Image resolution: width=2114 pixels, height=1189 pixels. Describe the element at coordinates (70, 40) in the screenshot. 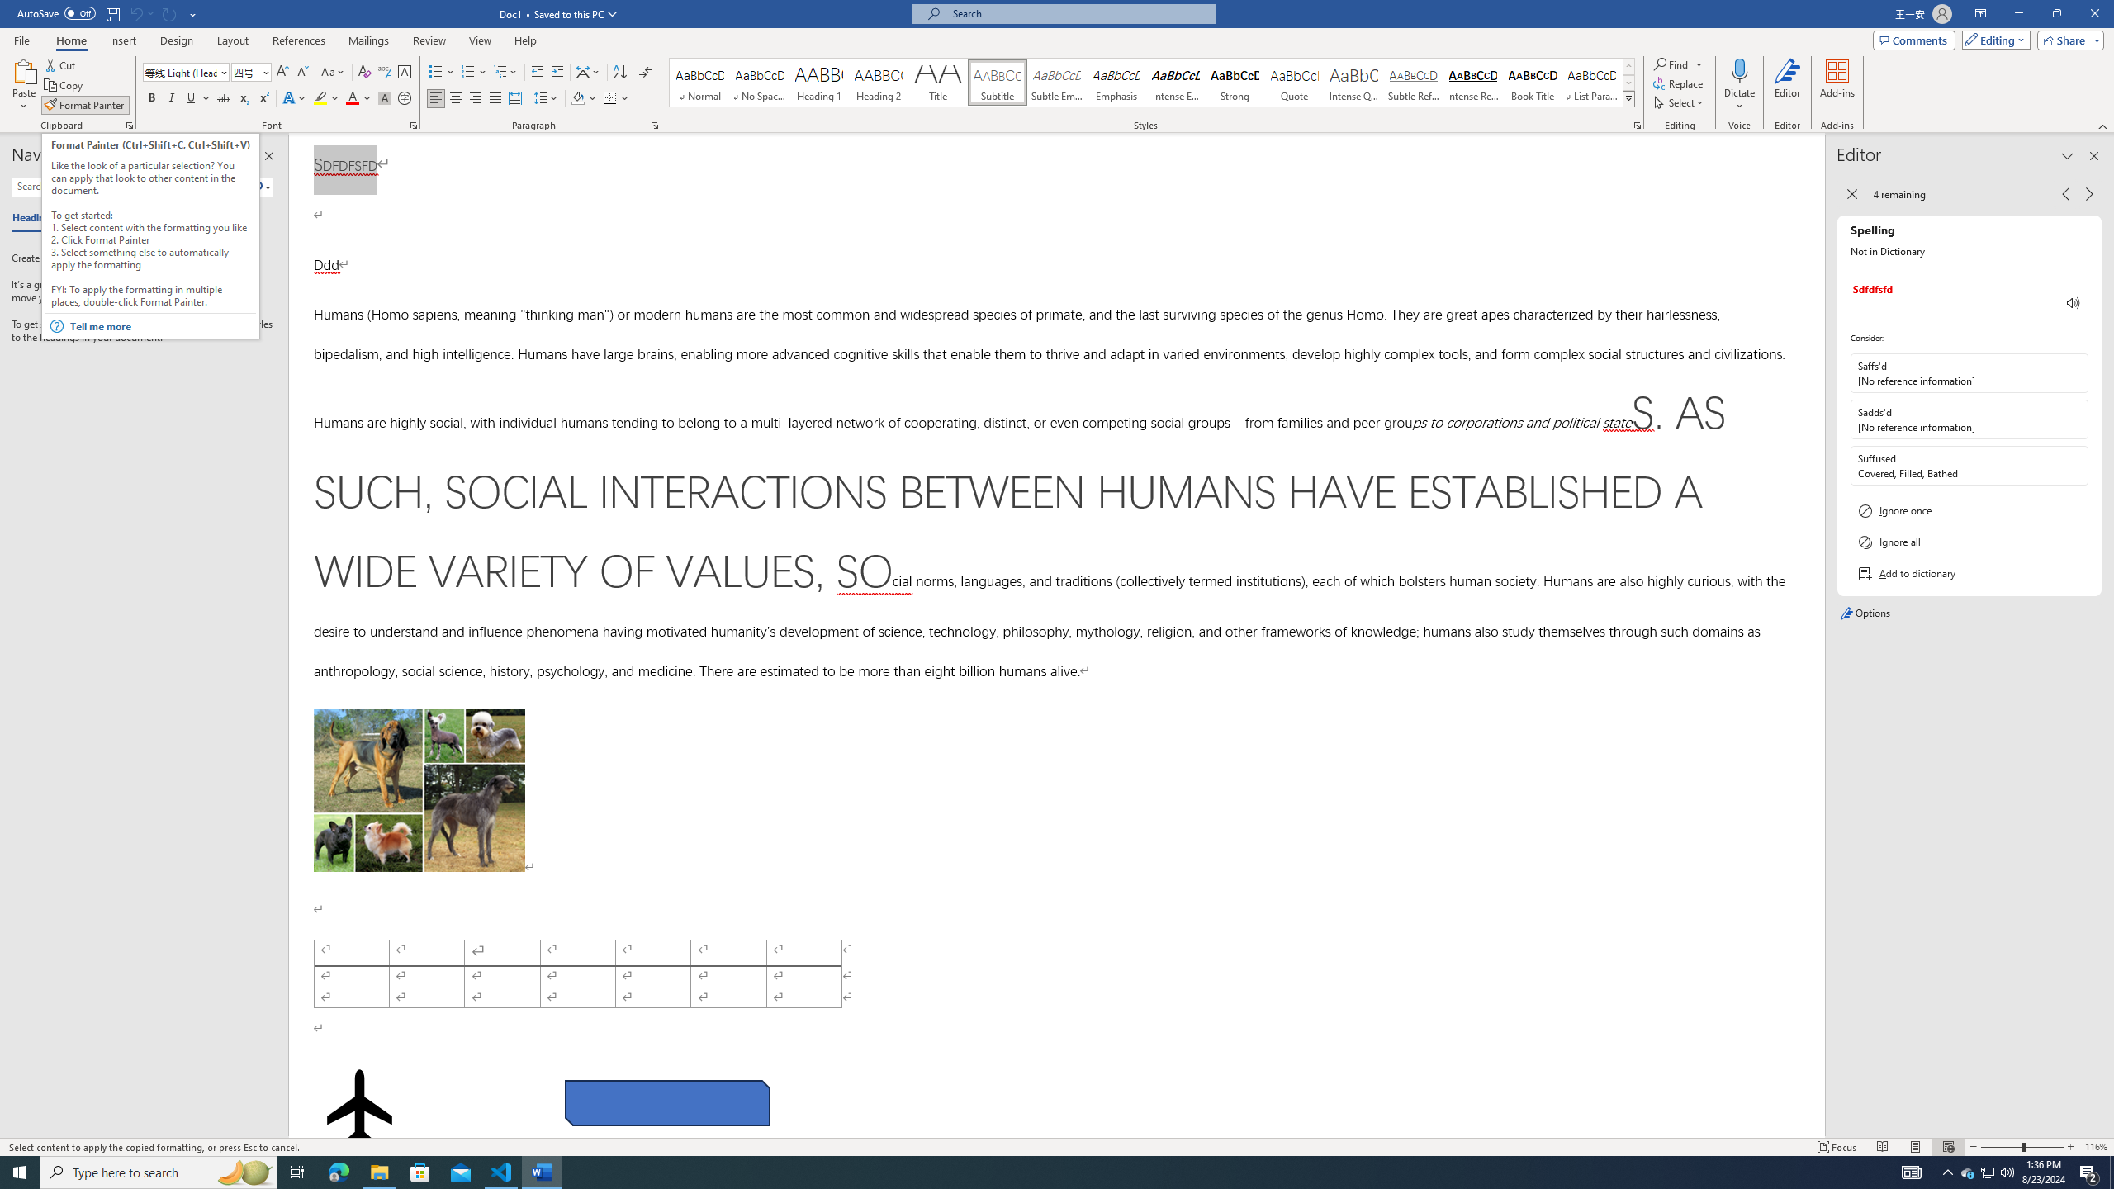

I see `Home` at that location.